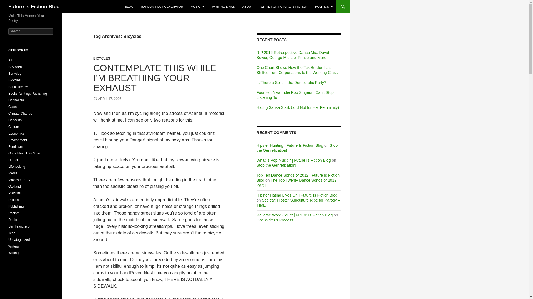  What do you see at coordinates (248, 7) in the screenshot?
I see `ABOUT` at bounding box center [248, 7].